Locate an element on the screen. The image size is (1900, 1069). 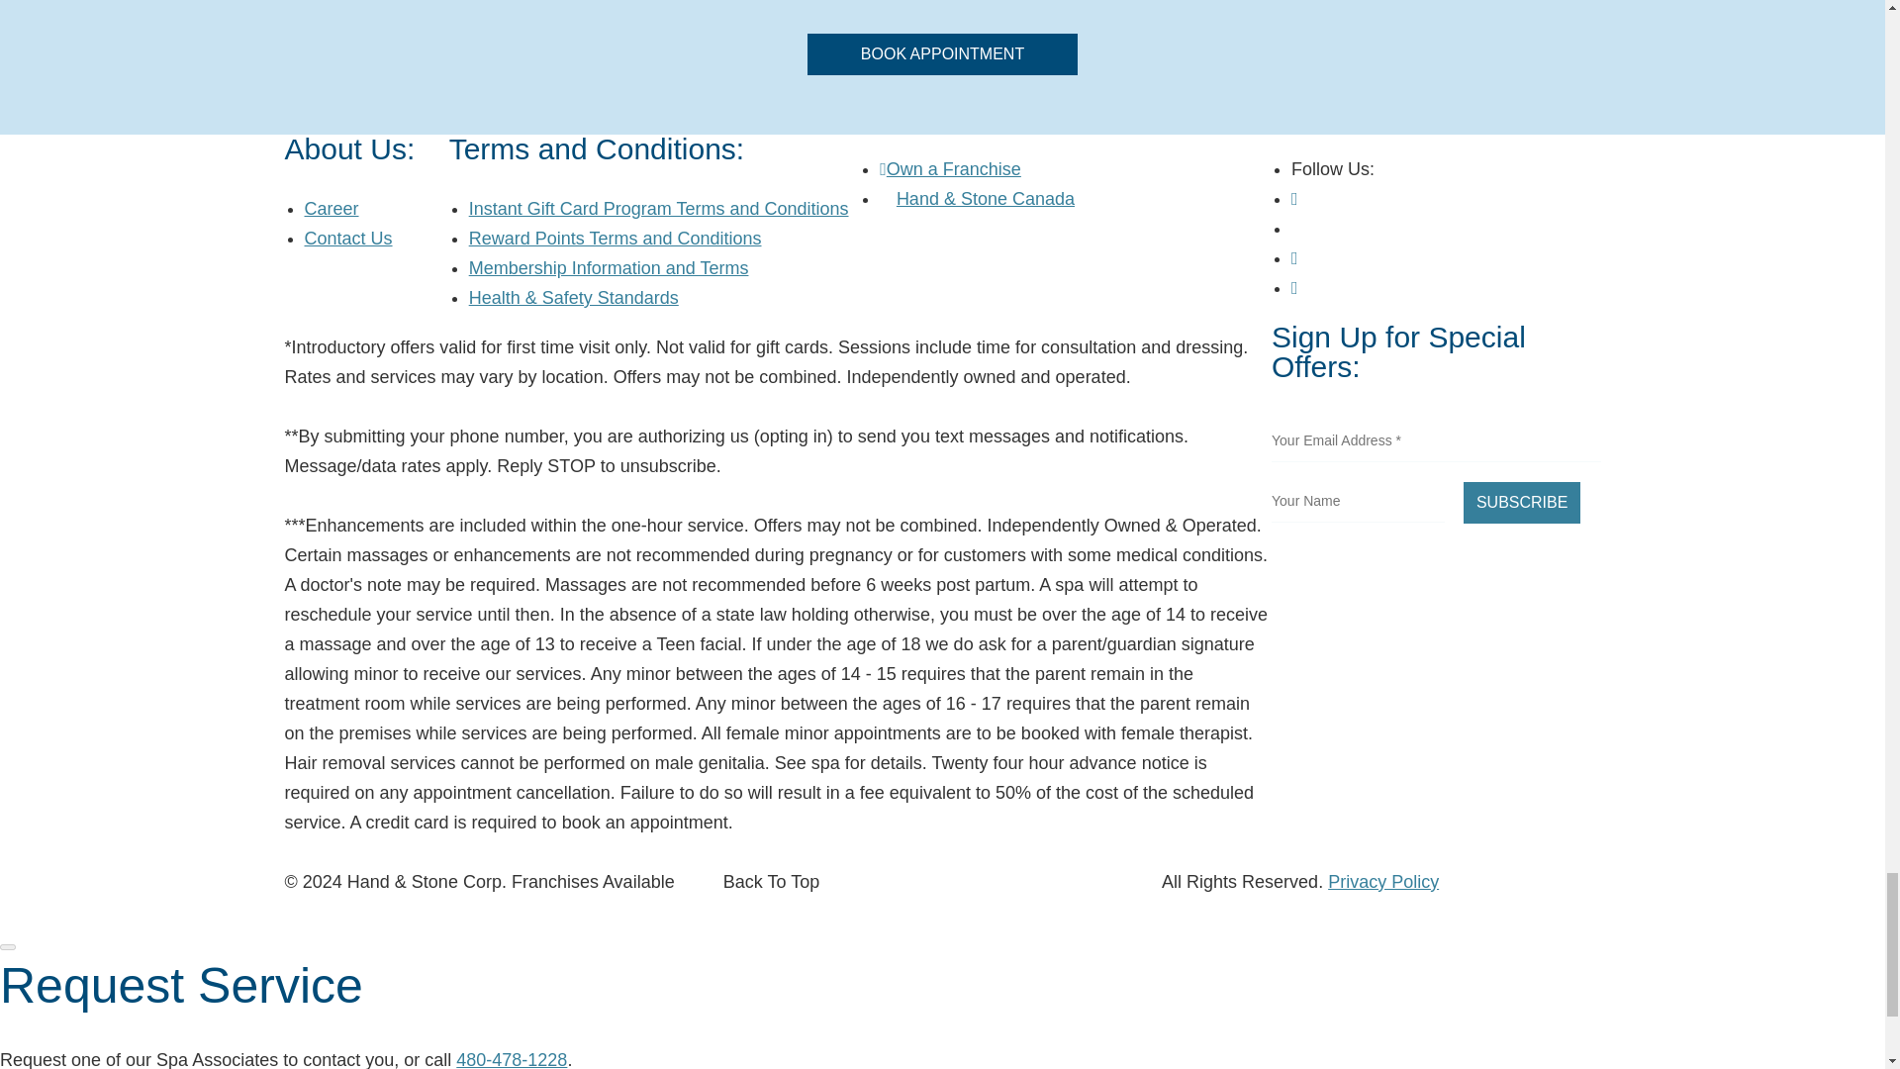
Subscribe is located at coordinates (1522, 503).